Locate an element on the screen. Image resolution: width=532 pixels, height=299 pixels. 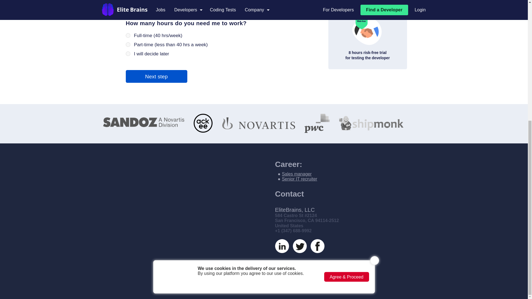
Senior IT recruiter is located at coordinates (299, 179).